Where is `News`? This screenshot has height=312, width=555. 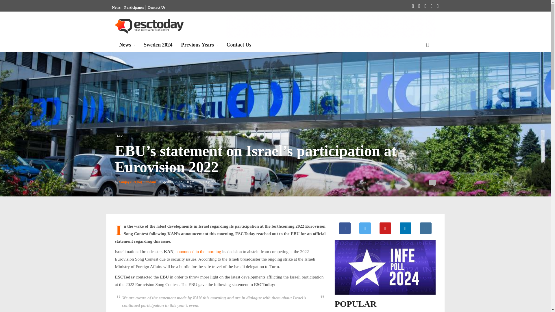 News is located at coordinates (116, 8).